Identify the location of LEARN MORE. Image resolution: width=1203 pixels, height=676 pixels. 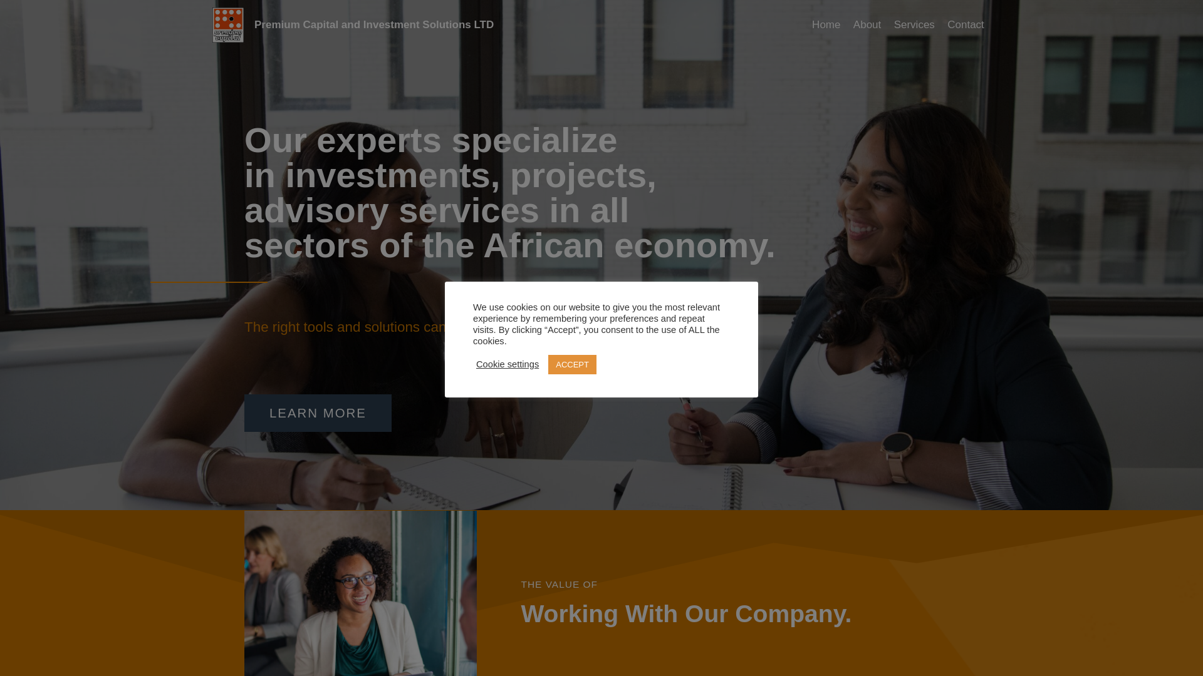
(318, 413).